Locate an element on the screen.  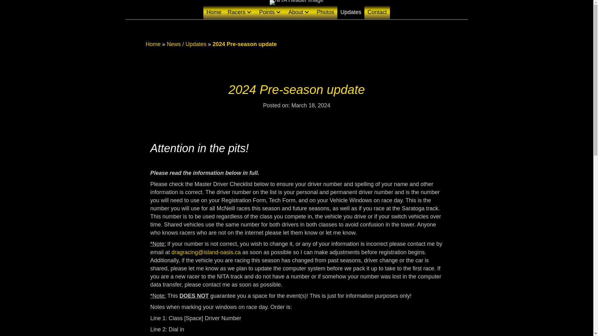
Contact is located at coordinates (377, 12).